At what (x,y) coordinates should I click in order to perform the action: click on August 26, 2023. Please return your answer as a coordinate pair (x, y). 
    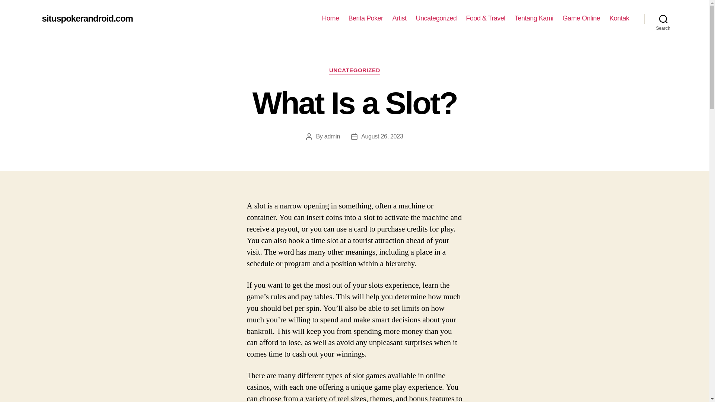
    Looking at the image, I should click on (382, 136).